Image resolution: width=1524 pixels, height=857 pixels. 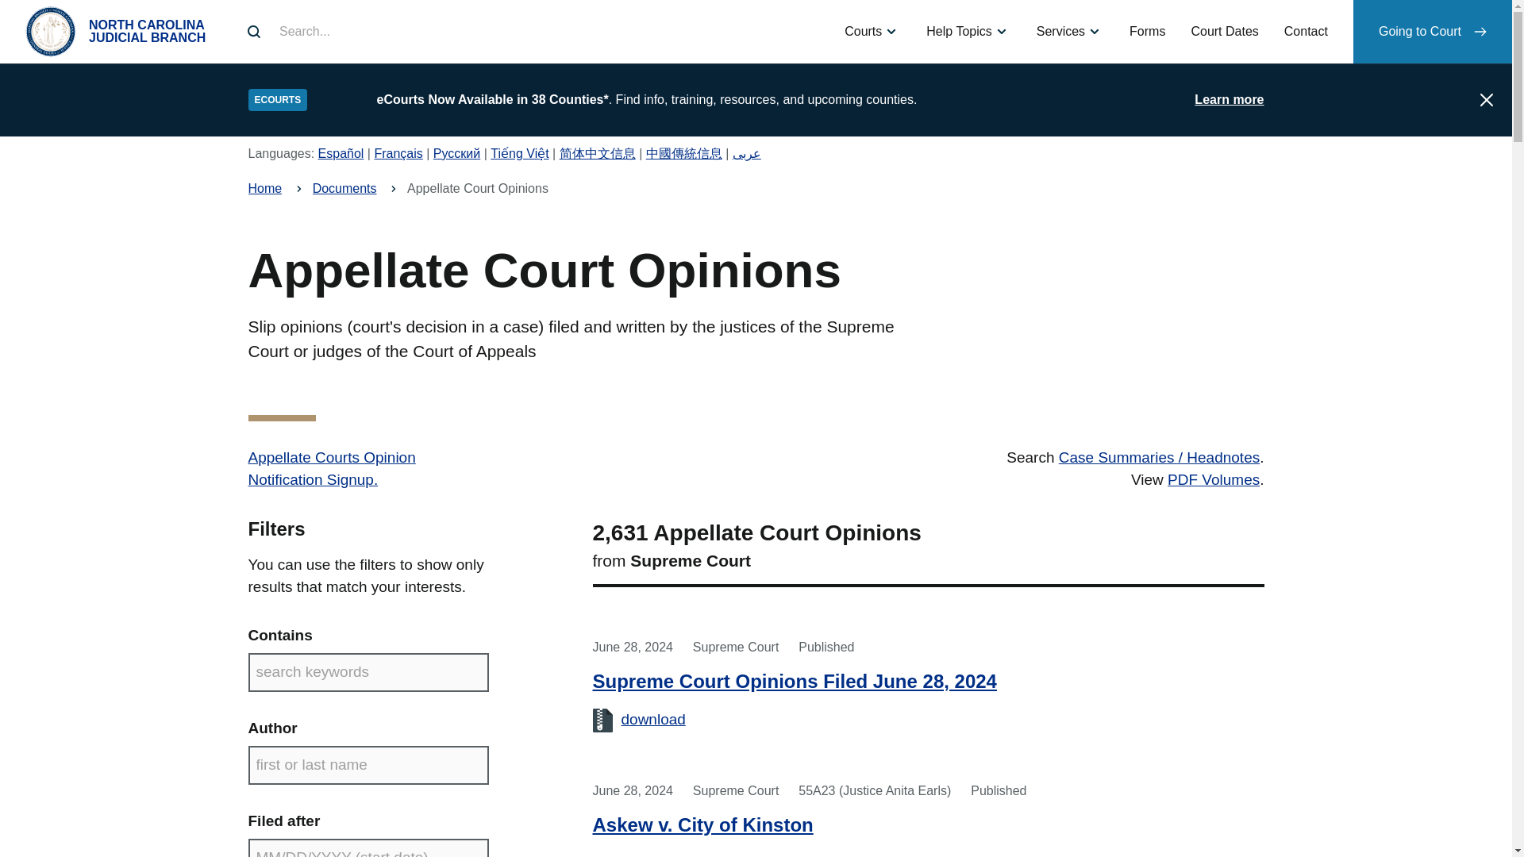 I want to click on Go back to: Home, so click(x=264, y=188).